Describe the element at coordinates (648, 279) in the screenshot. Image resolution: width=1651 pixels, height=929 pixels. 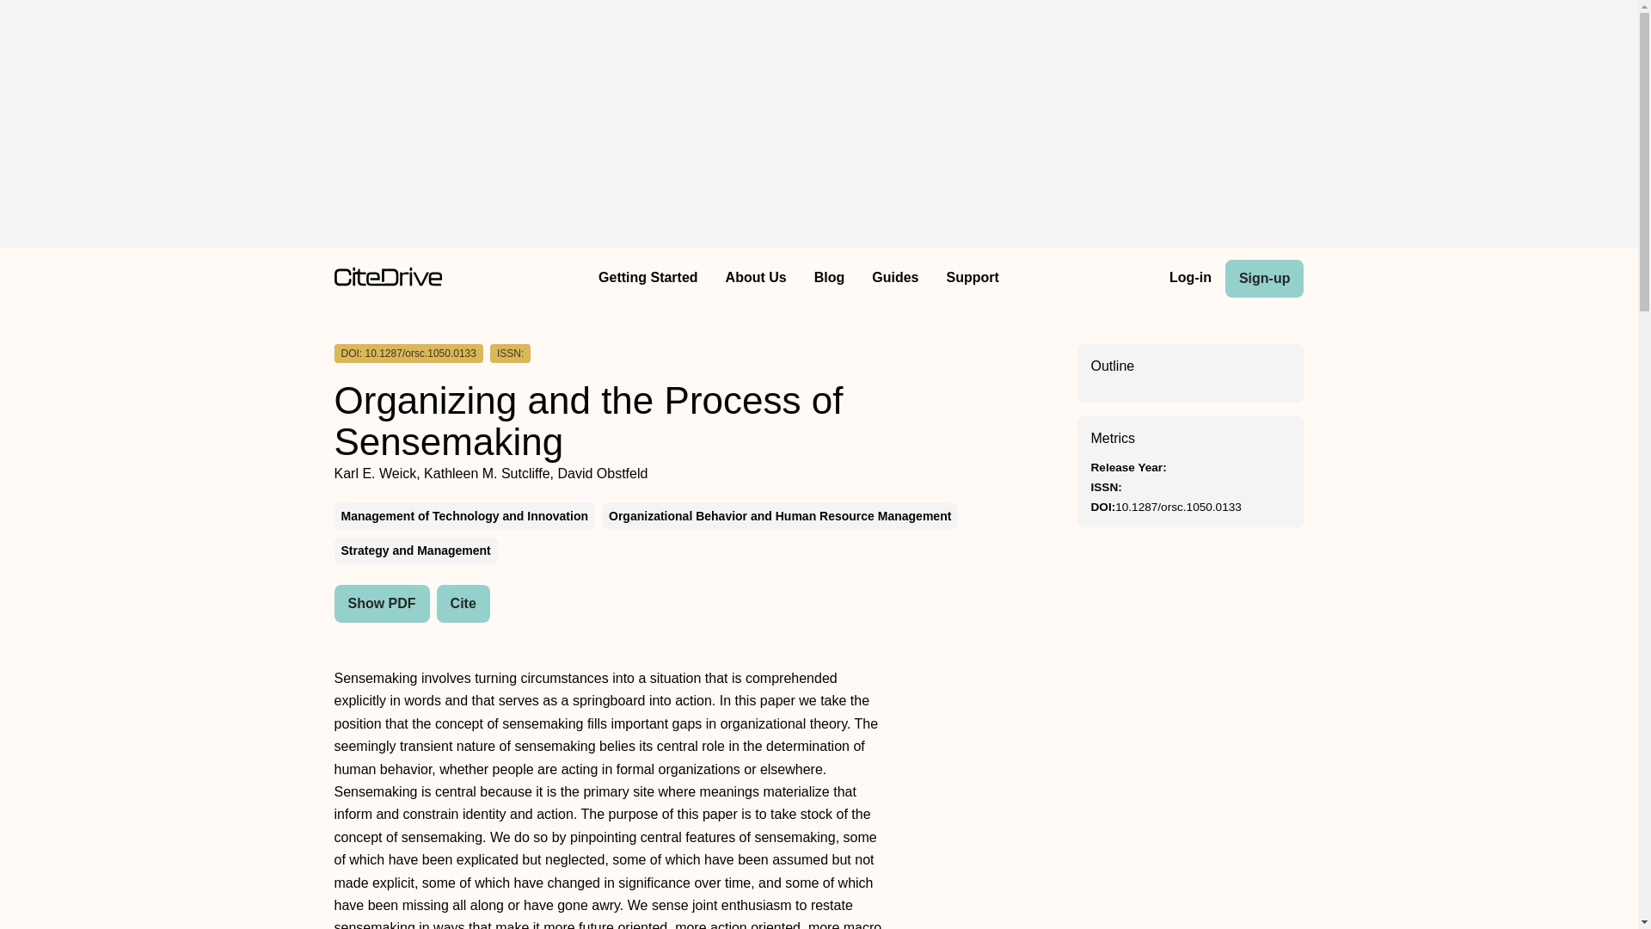
I see `Getting Started` at that location.